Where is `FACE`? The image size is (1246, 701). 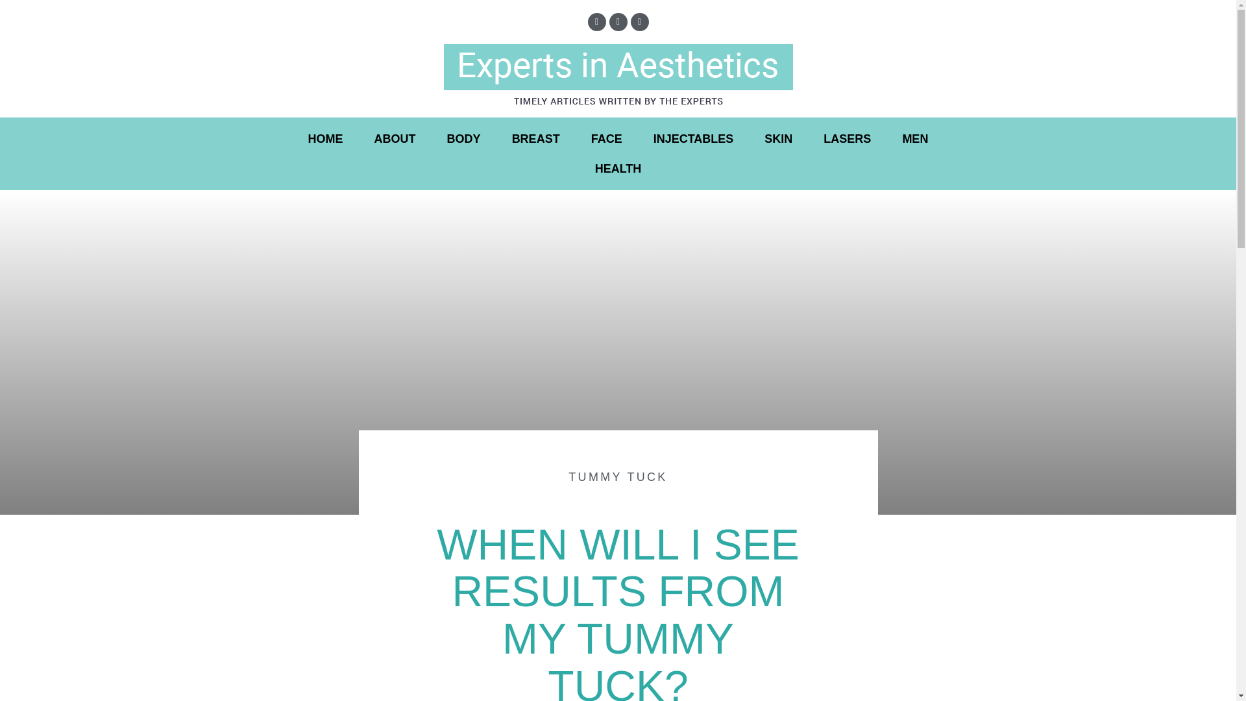
FACE is located at coordinates (607, 139).